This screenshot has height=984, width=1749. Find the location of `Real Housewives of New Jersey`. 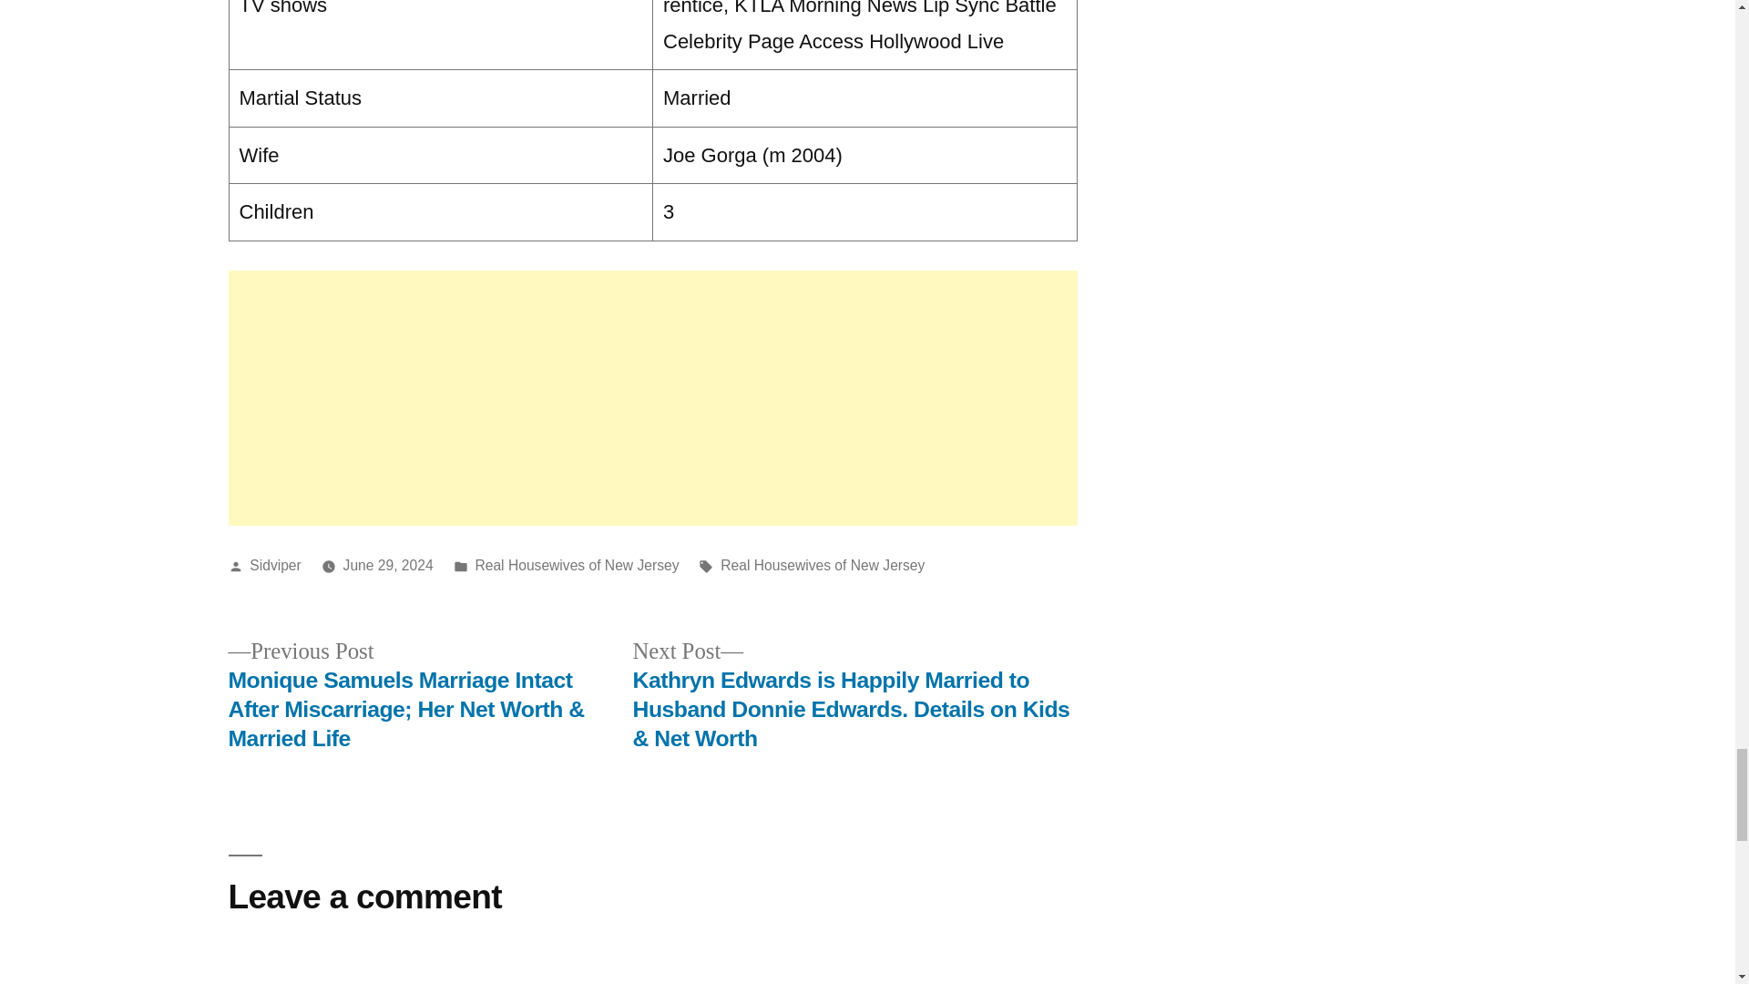

Real Housewives of New Jersey is located at coordinates (576, 565).